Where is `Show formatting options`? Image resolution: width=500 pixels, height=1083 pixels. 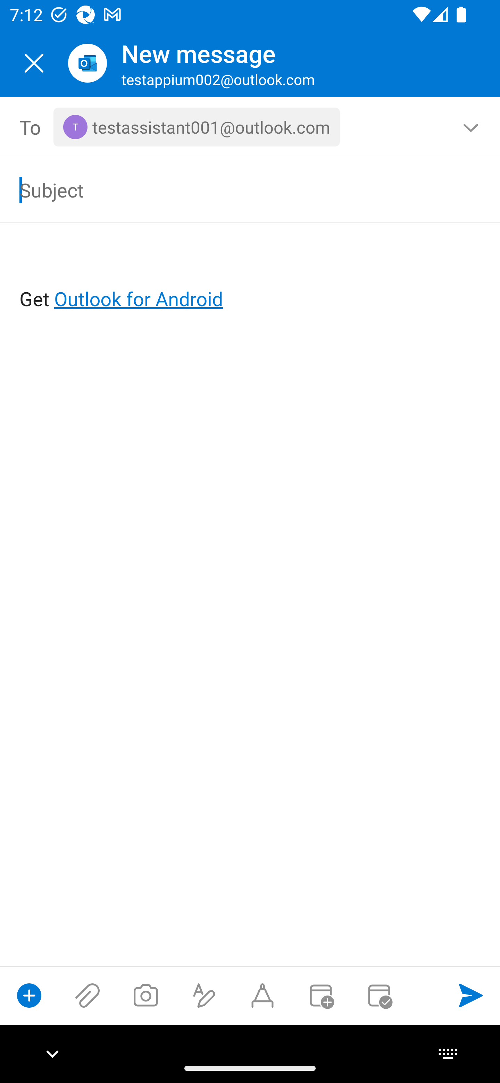
Show formatting options is located at coordinates (204, 995).